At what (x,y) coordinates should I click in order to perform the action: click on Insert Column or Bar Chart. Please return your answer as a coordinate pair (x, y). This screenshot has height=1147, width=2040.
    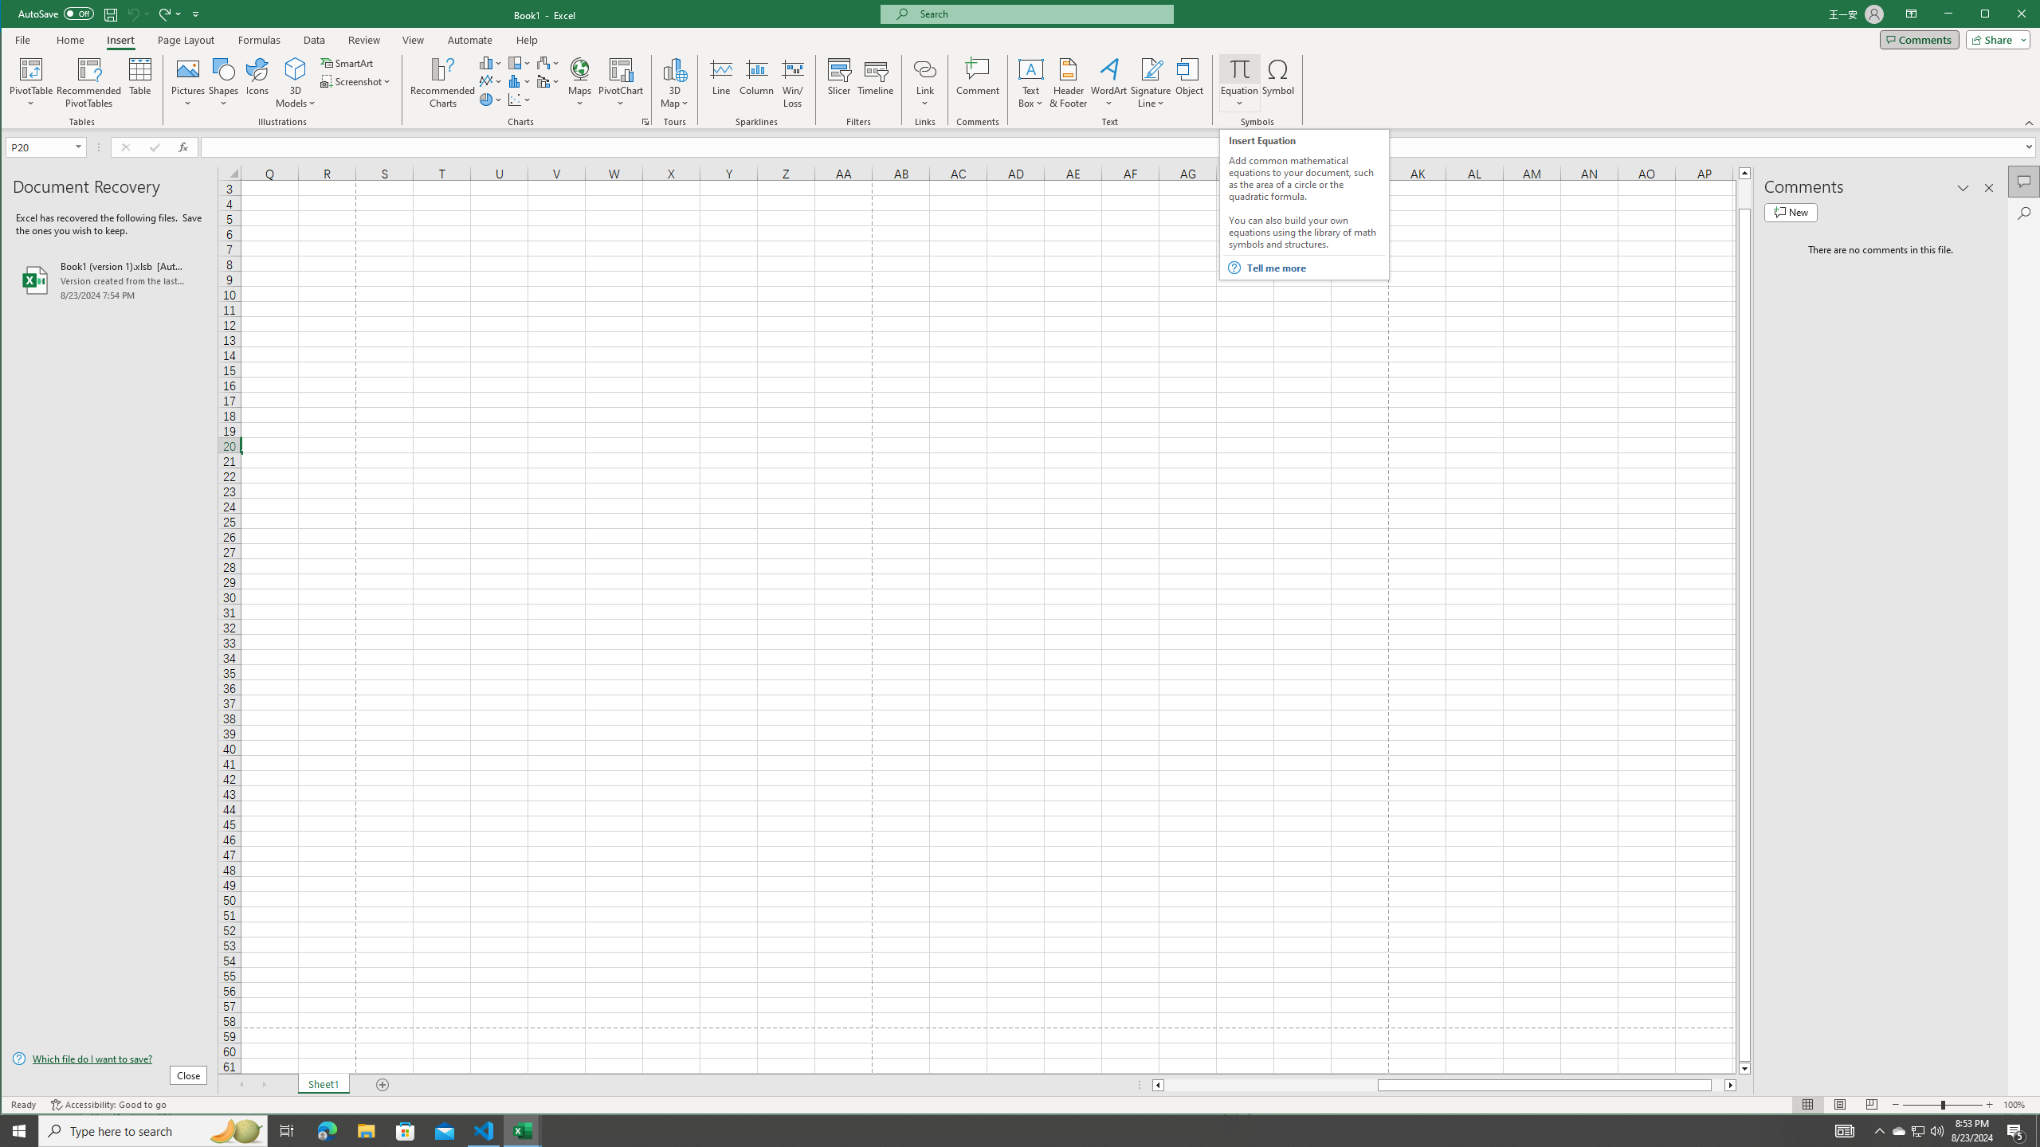
    Looking at the image, I should click on (491, 62).